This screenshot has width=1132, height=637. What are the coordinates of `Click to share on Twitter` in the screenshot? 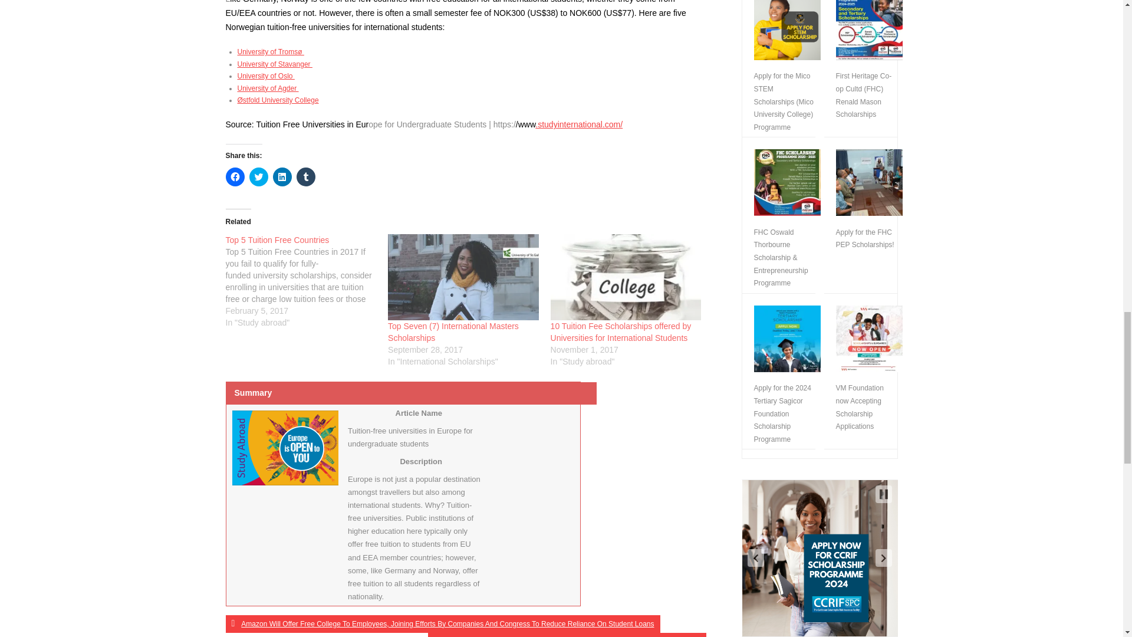 It's located at (258, 177).